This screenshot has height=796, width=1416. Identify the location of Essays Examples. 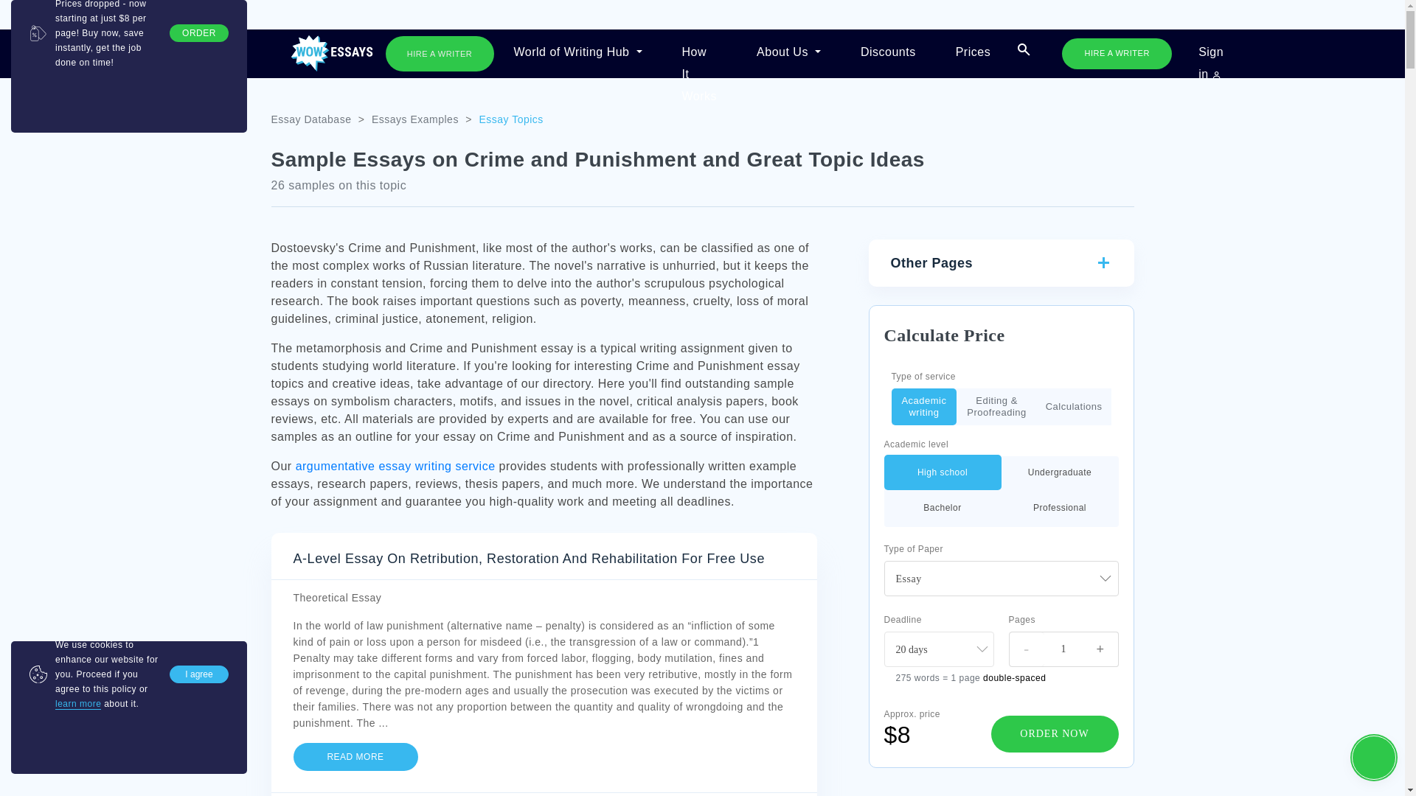
(414, 119).